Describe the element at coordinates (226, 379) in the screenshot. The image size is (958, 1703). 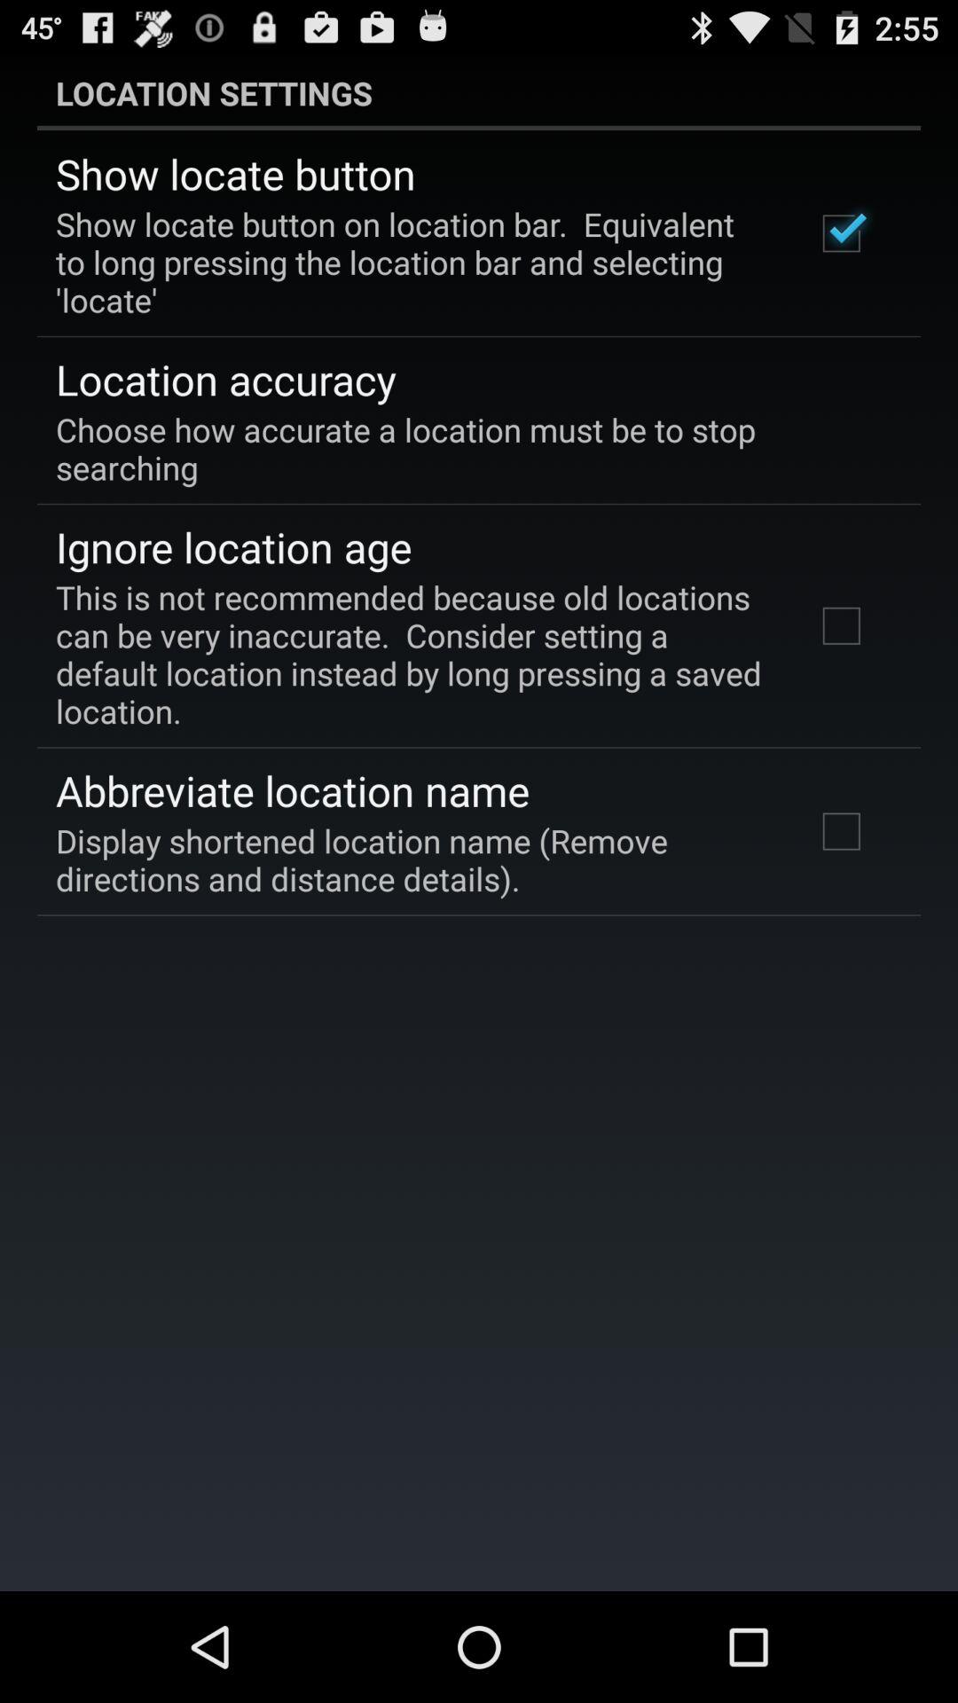
I see `turn off the location accuracy icon` at that location.